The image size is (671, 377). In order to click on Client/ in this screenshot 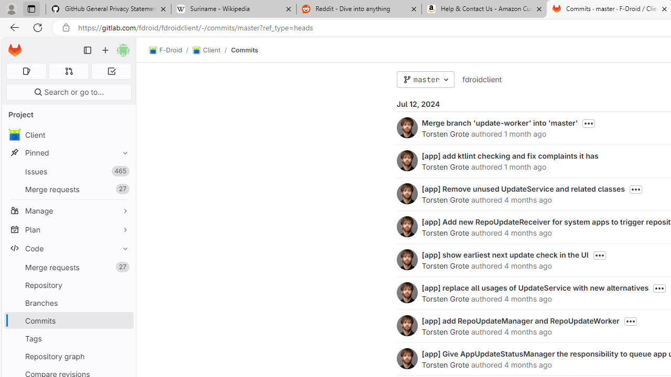, I will do `click(212, 50)`.